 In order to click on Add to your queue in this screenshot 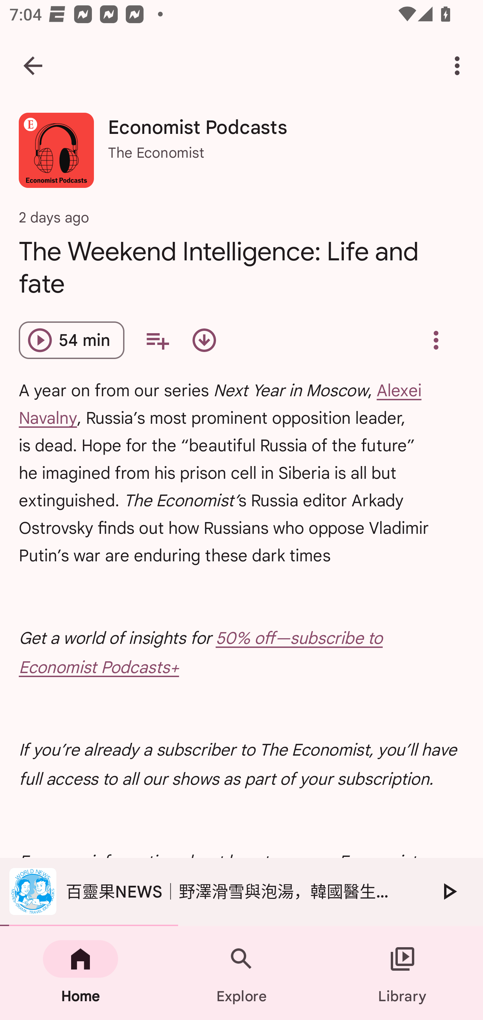, I will do `click(157, 340)`.